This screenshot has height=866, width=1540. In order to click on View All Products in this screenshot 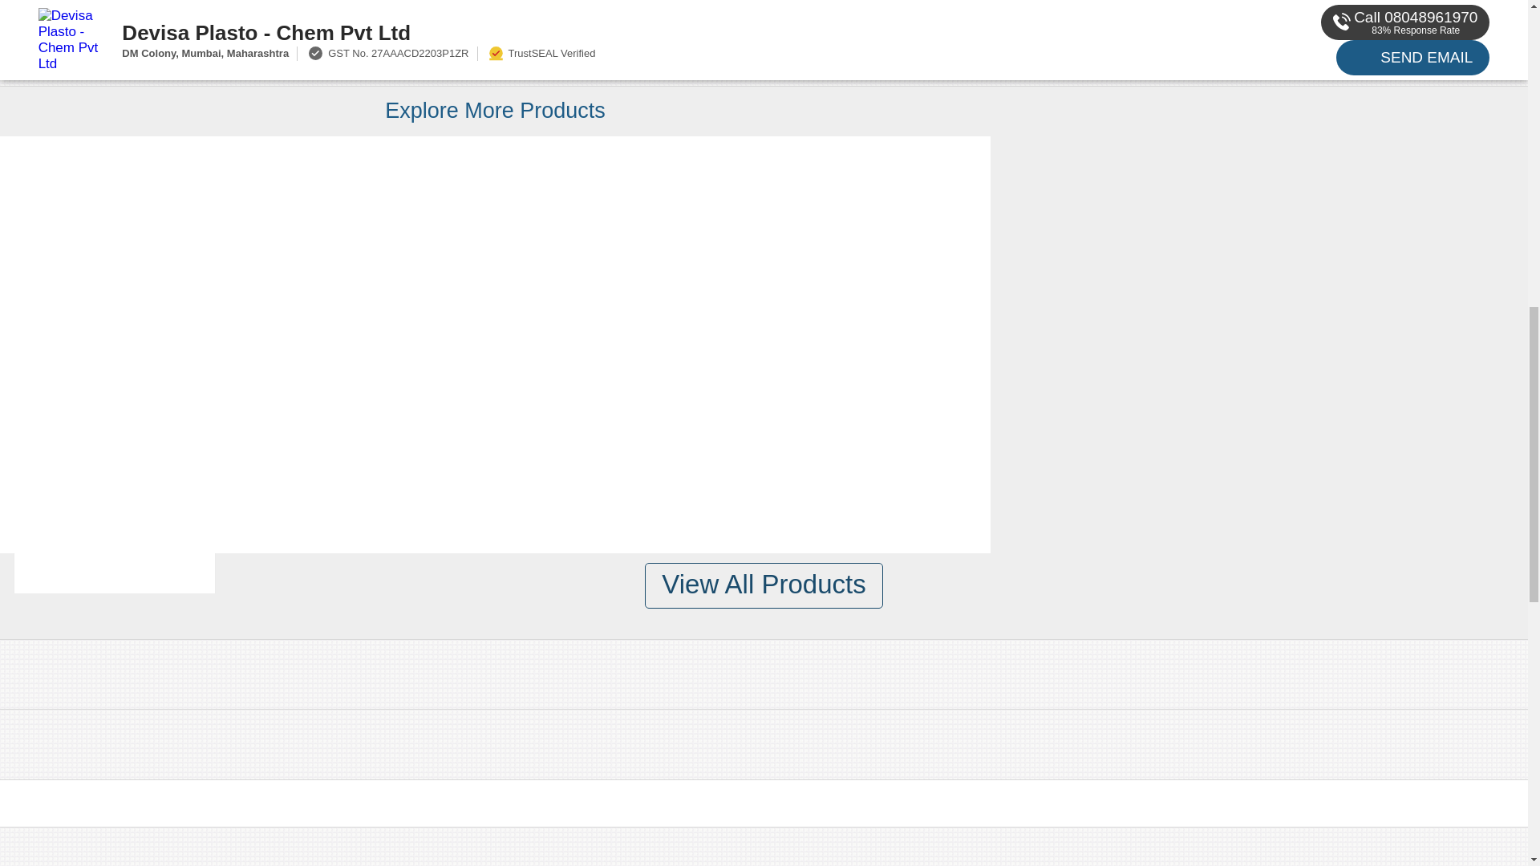, I will do `click(764, 585)`.